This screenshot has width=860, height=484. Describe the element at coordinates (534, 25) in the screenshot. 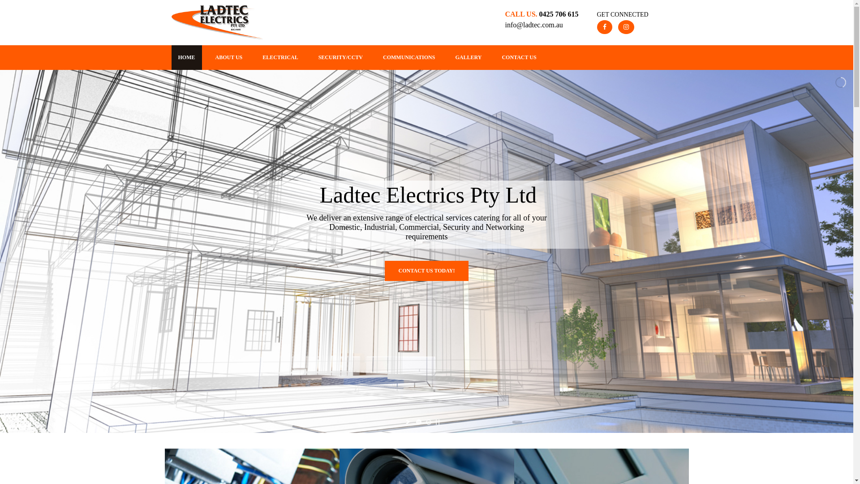

I see `info@ladtec.com.au` at that location.